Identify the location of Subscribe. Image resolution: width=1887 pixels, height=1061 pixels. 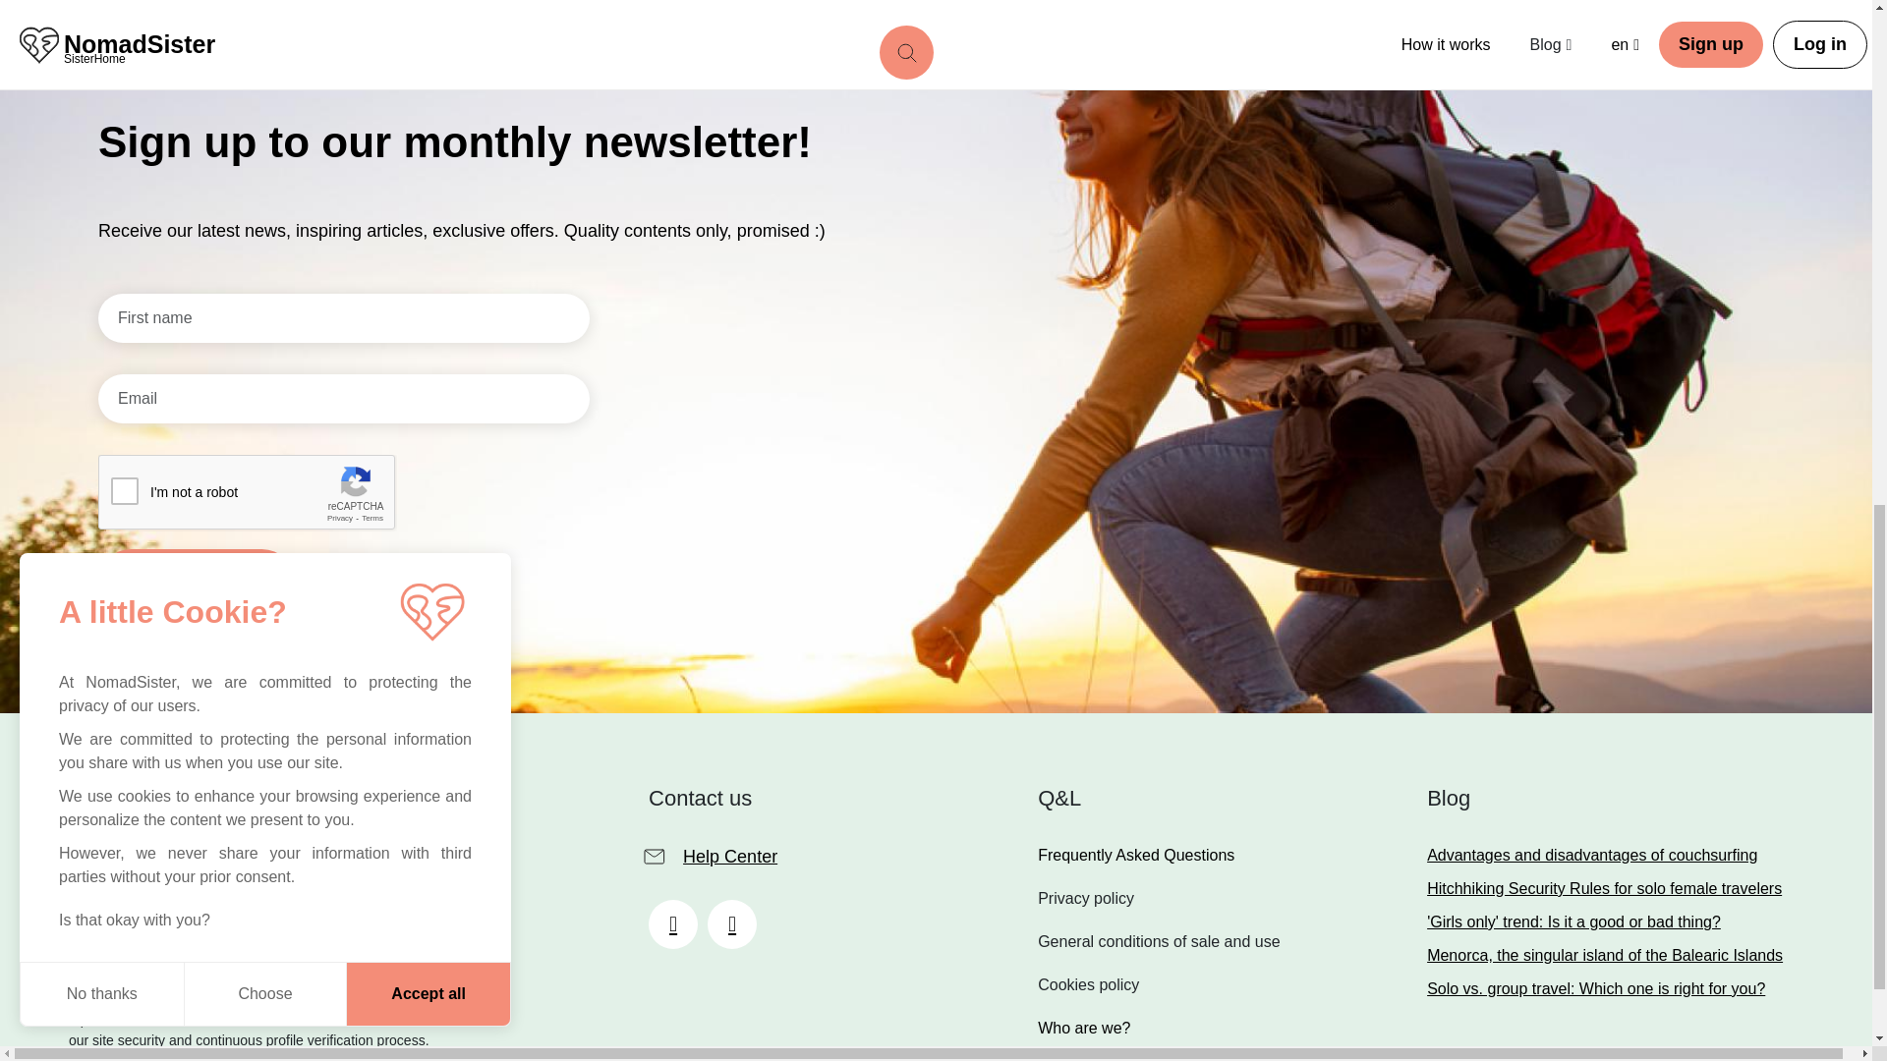
(1158, 855).